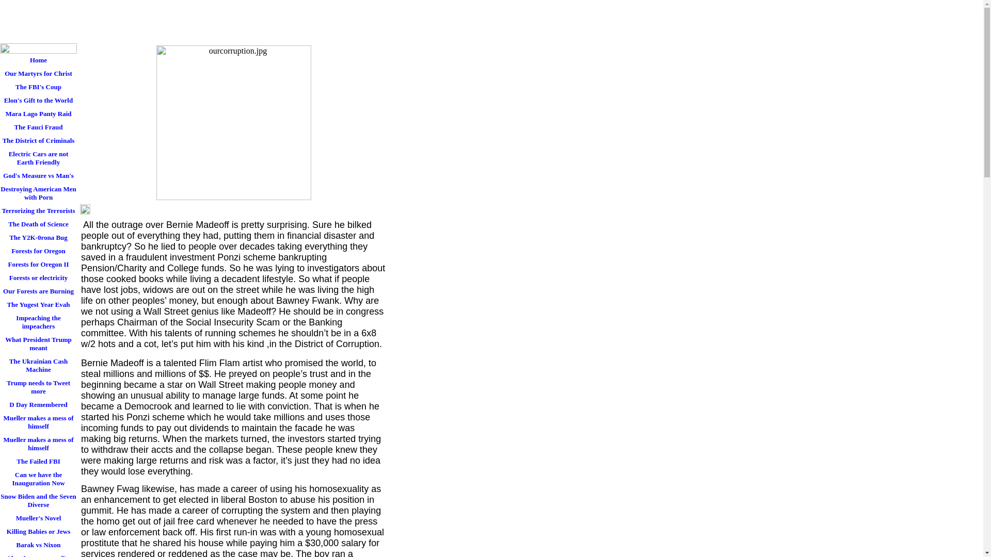 This screenshot has height=557, width=991. What do you see at coordinates (38, 343) in the screenshot?
I see `What President Trump meant` at bounding box center [38, 343].